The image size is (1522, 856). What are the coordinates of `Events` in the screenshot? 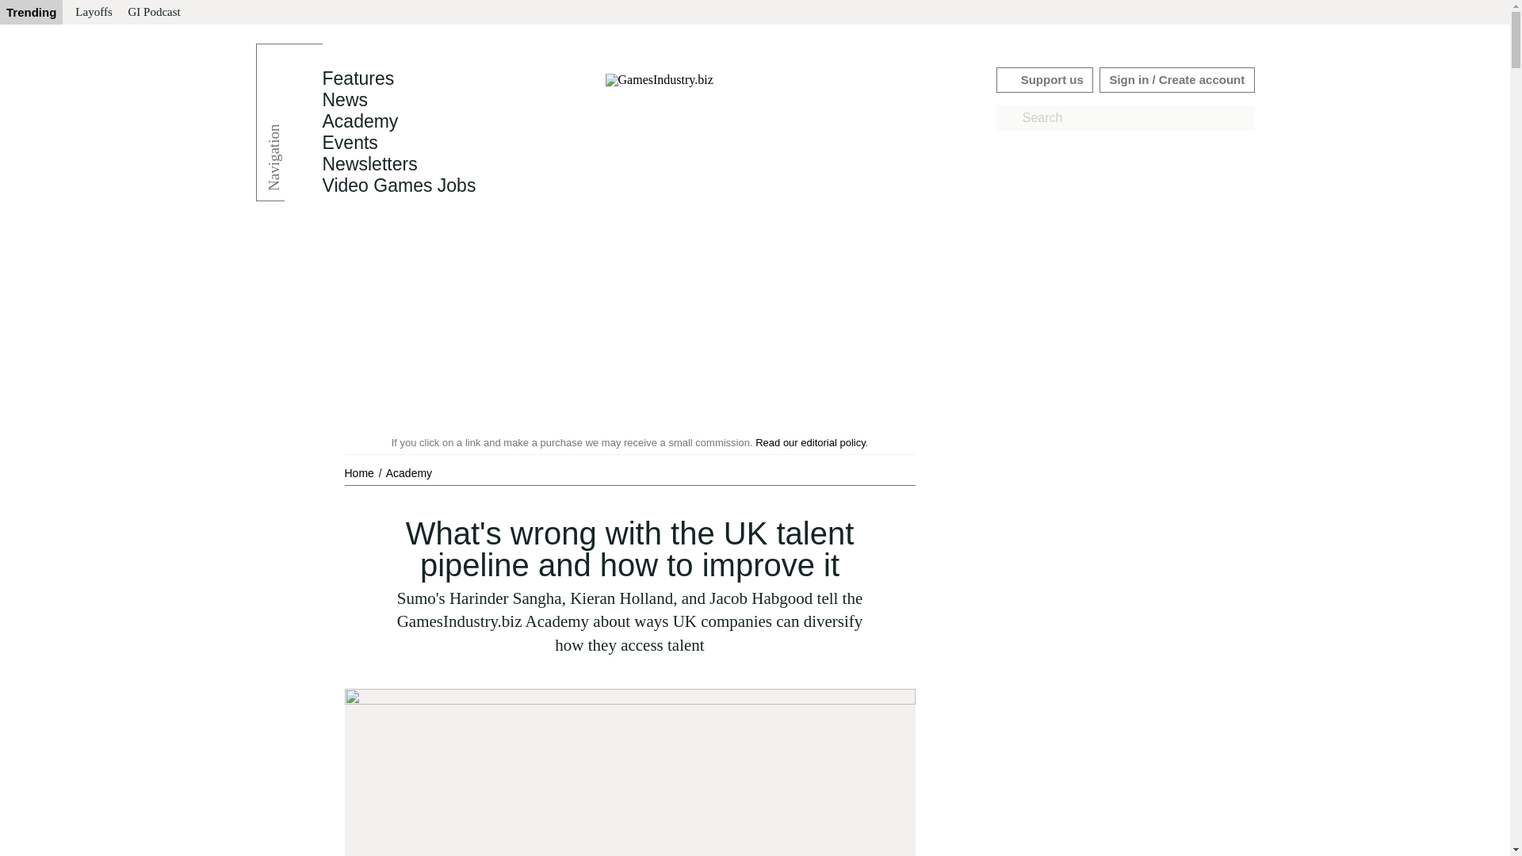 It's located at (349, 143).